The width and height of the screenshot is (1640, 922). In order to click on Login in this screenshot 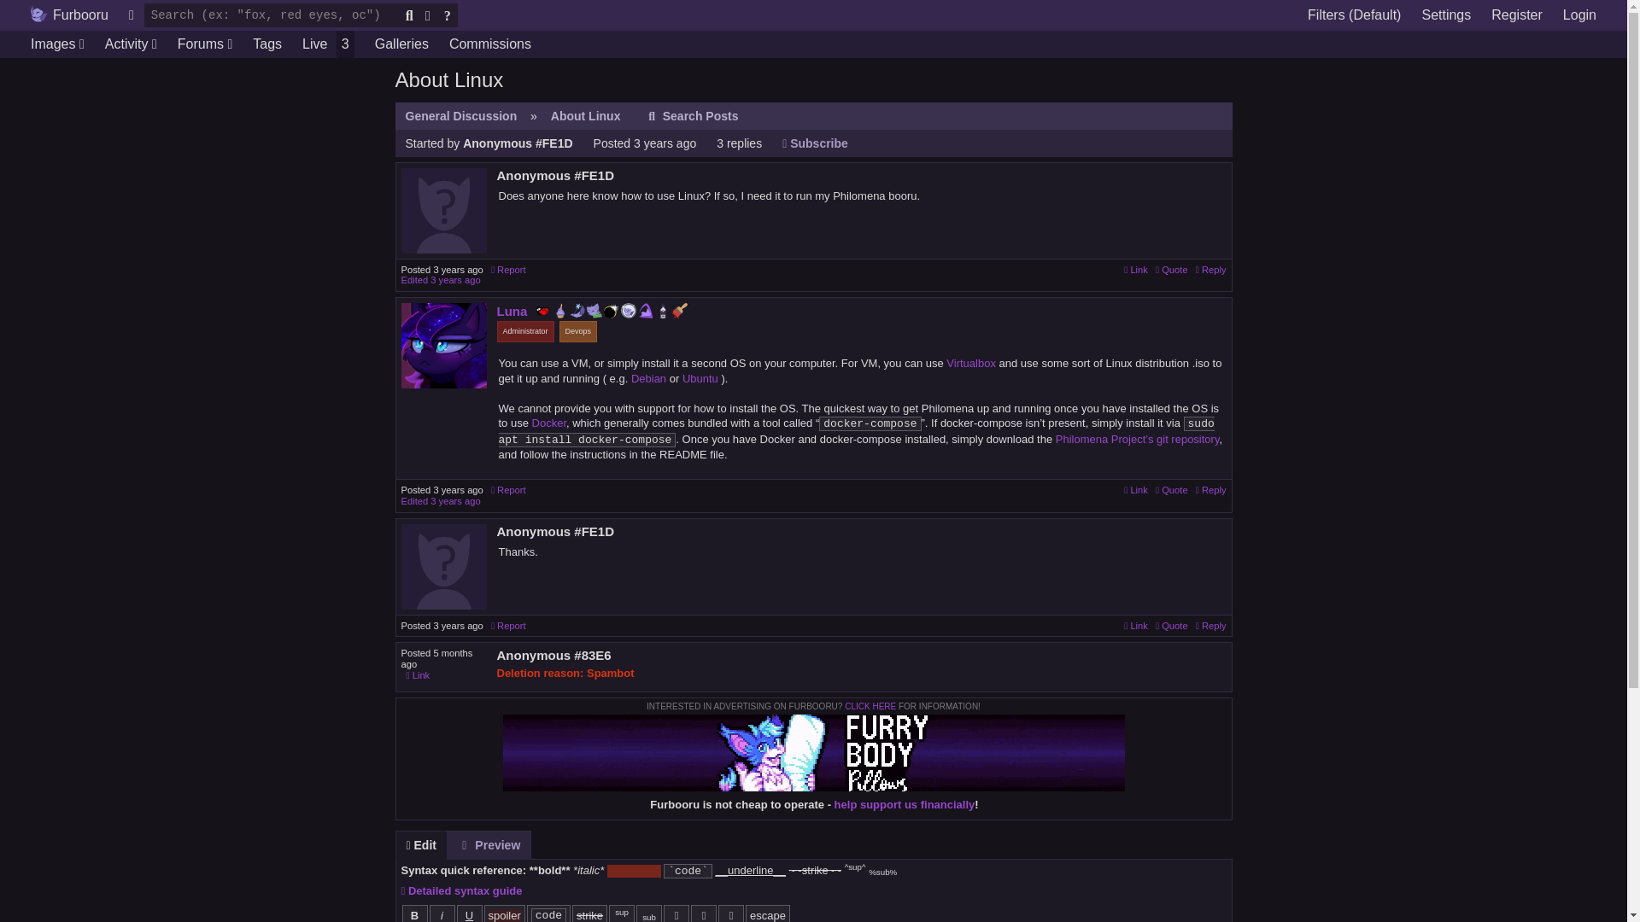, I will do `click(1580, 15)`.